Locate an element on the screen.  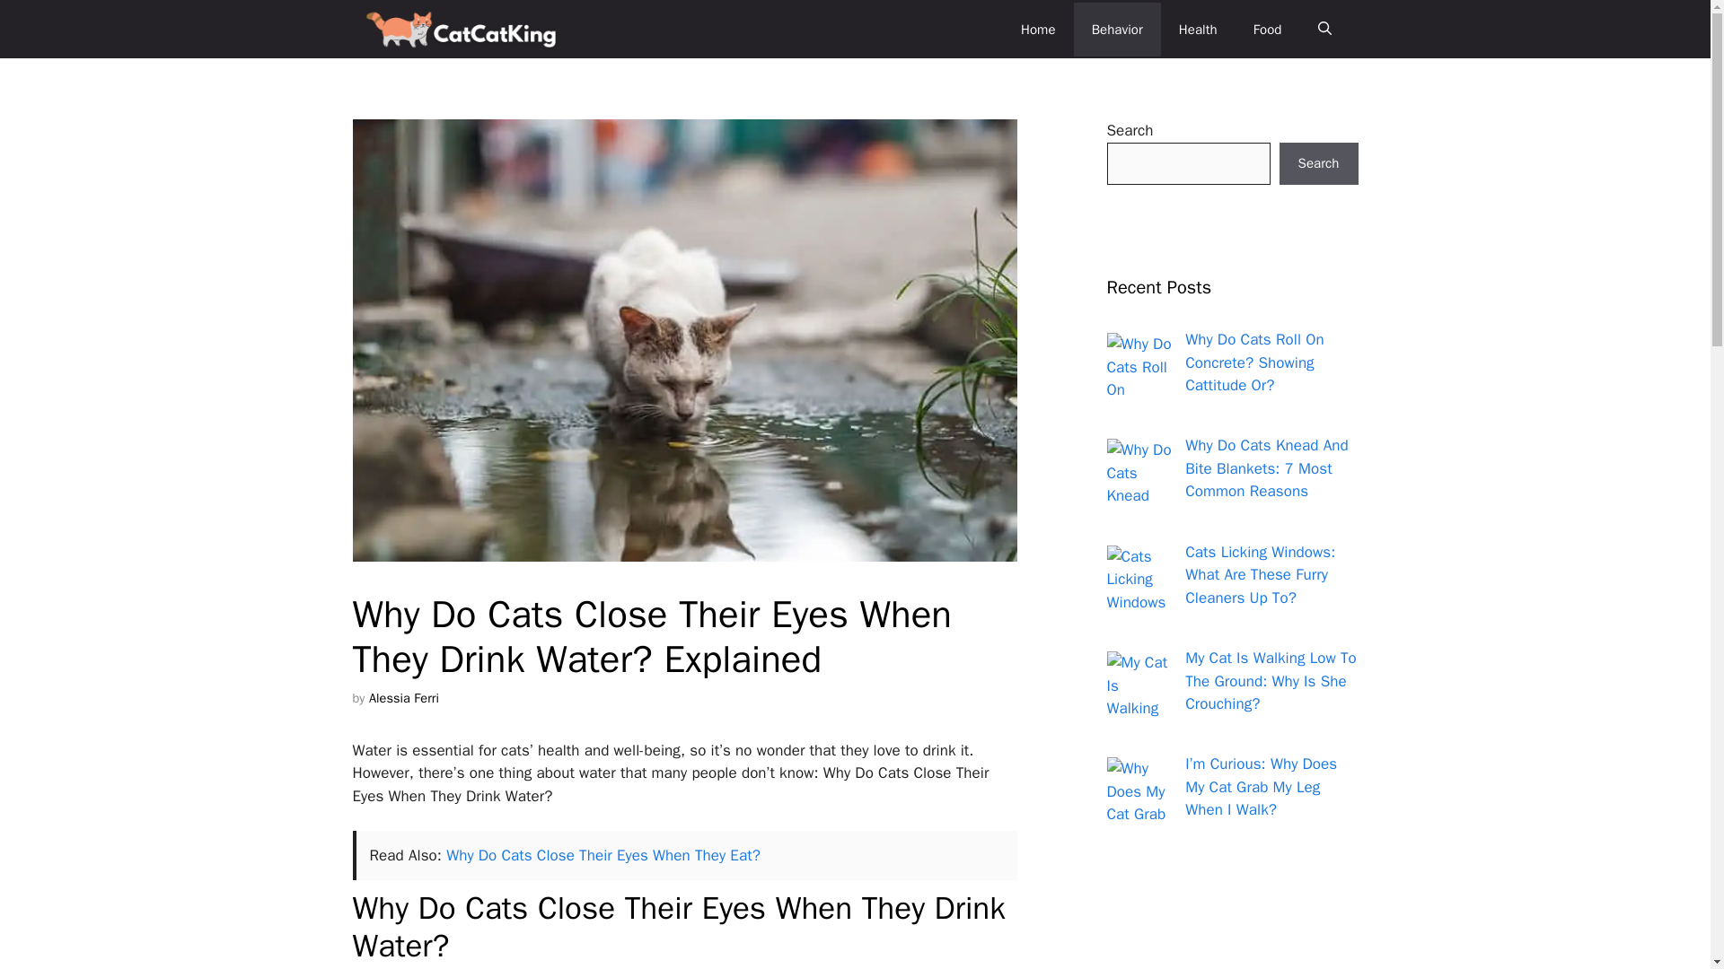
Home is located at coordinates (1038, 29).